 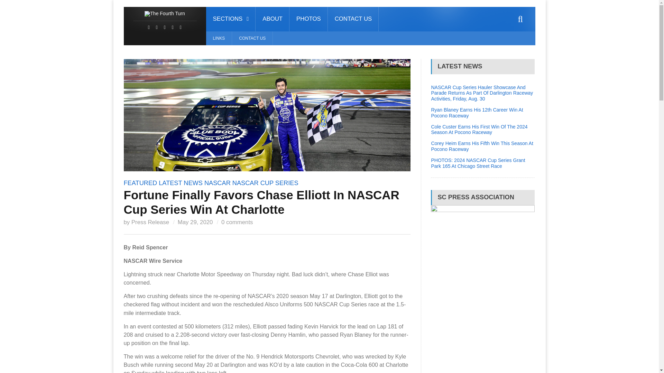 I want to click on LINKS, so click(x=219, y=38).